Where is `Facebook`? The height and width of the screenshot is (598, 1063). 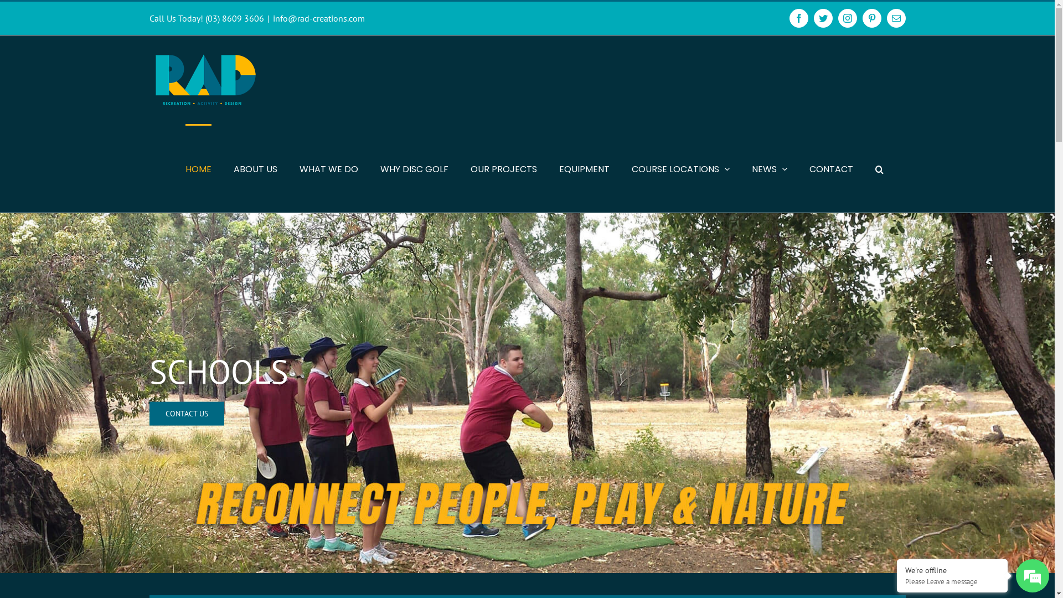
Facebook is located at coordinates (799, 18).